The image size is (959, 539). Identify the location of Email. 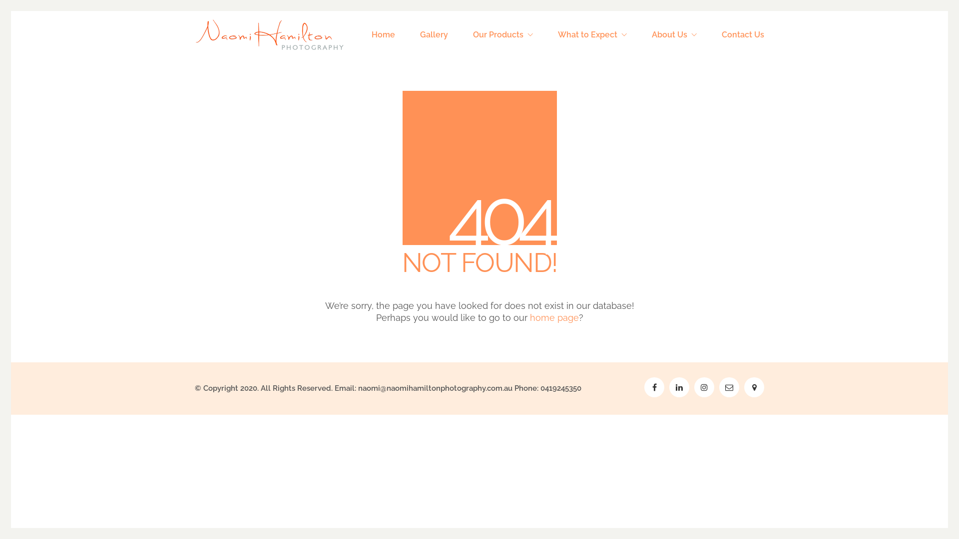
(729, 387).